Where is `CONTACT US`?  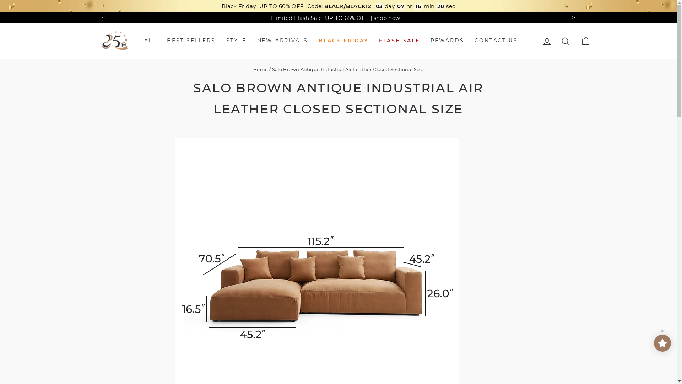
CONTACT US is located at coordinates (496, 41).